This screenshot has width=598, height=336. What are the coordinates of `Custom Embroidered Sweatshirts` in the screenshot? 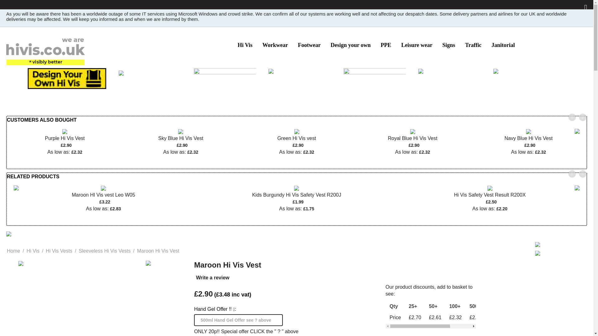 It's located at (121, 73).